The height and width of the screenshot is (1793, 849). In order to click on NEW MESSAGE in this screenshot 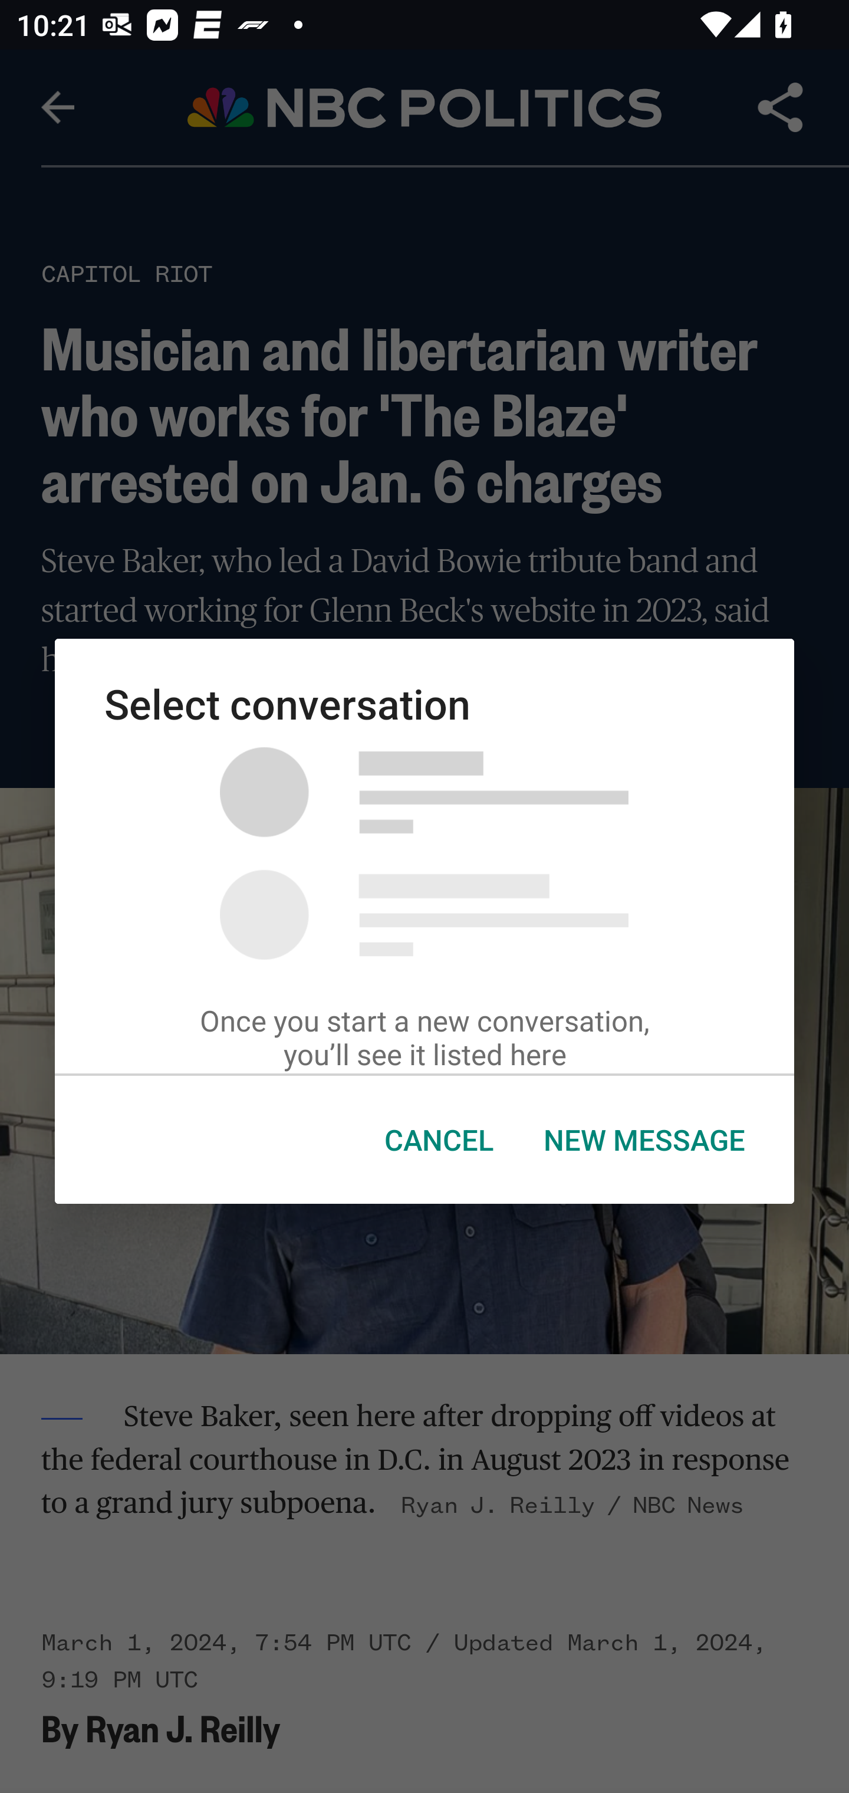, I will do `click(643, 1140)`.